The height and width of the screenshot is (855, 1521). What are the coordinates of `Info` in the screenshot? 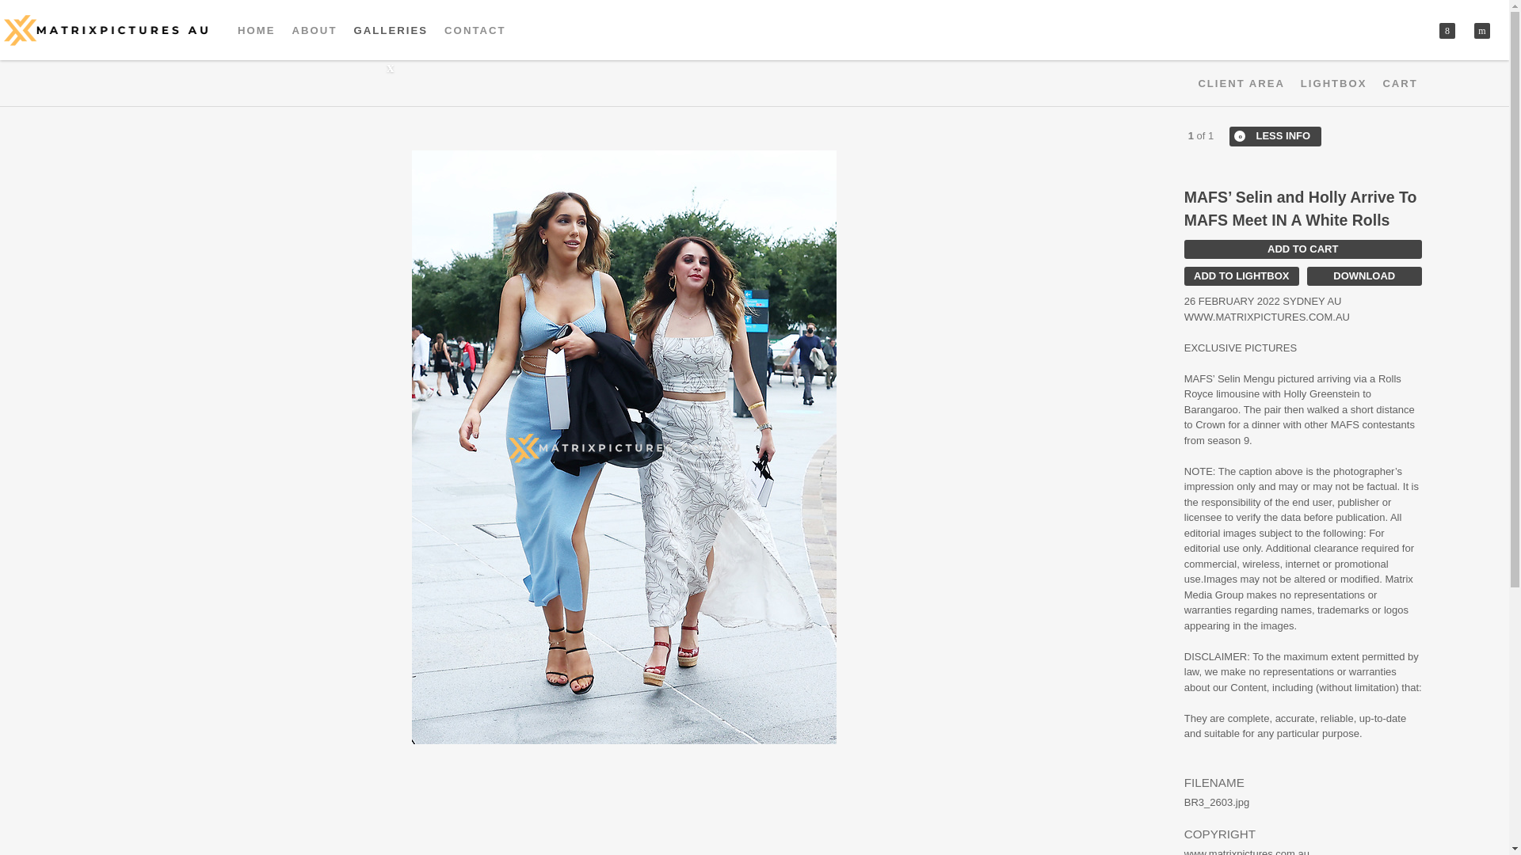 It's located at (1275, 136).